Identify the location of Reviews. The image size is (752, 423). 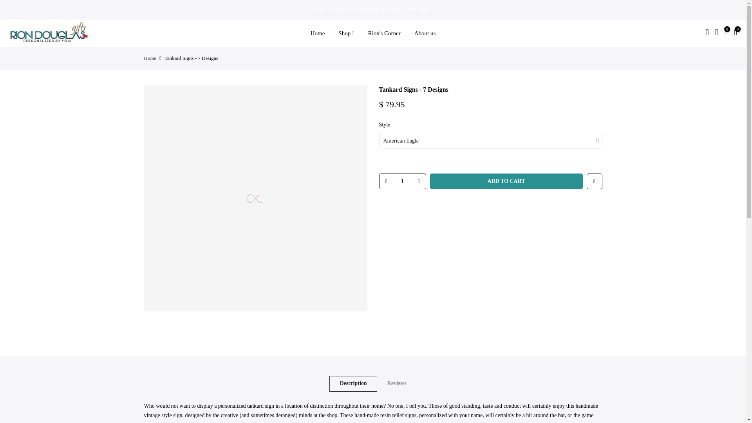
(397, 384).